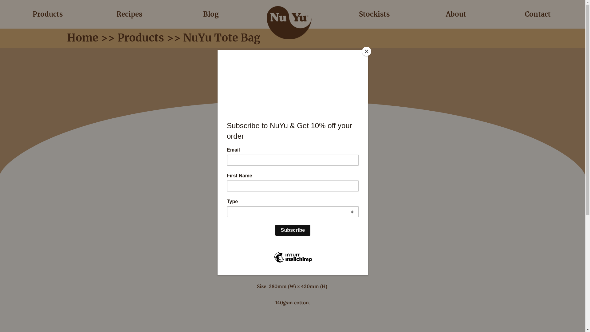 This screenshot has height=332, width=590. I want to click on Recipes, so click(129, 14).